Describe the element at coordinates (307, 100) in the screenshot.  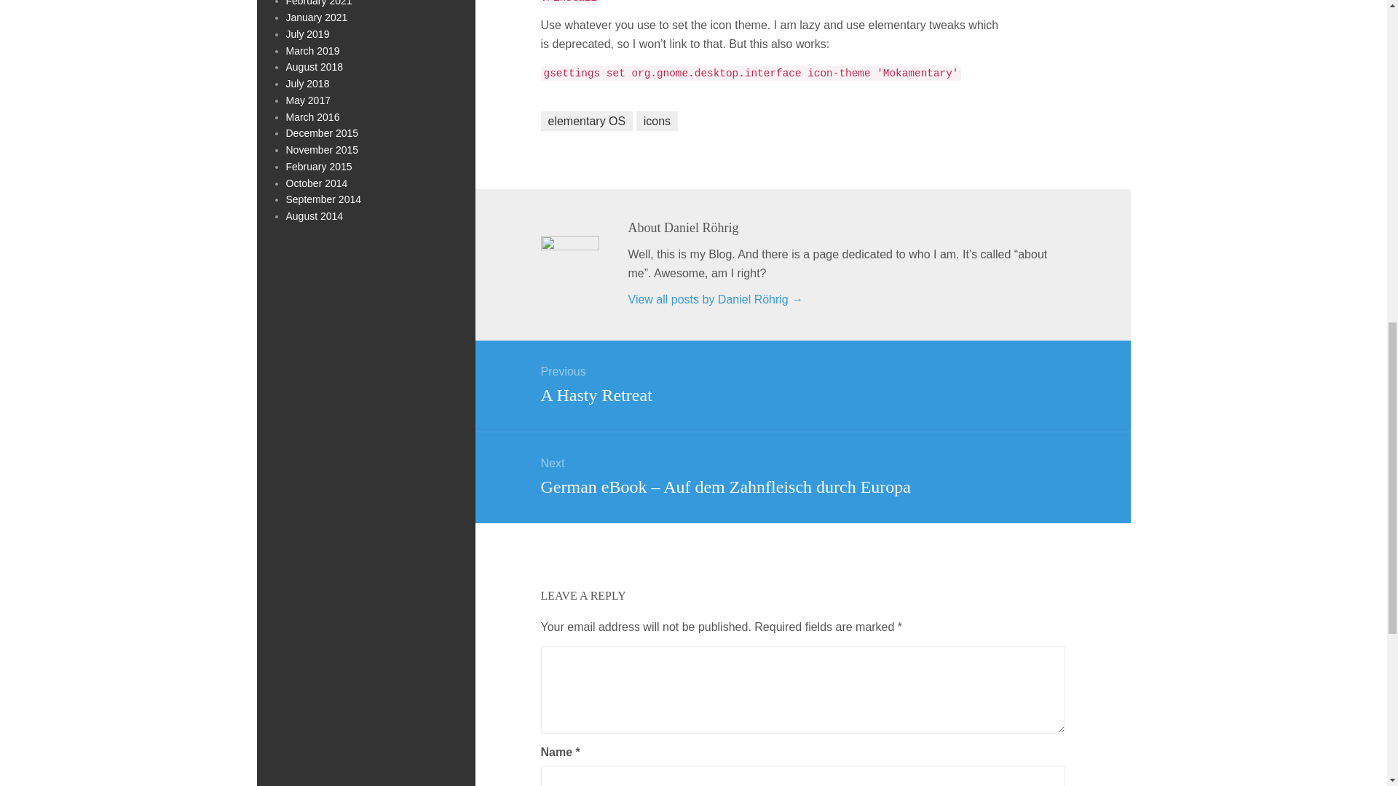
I see `May 2017` at that location.